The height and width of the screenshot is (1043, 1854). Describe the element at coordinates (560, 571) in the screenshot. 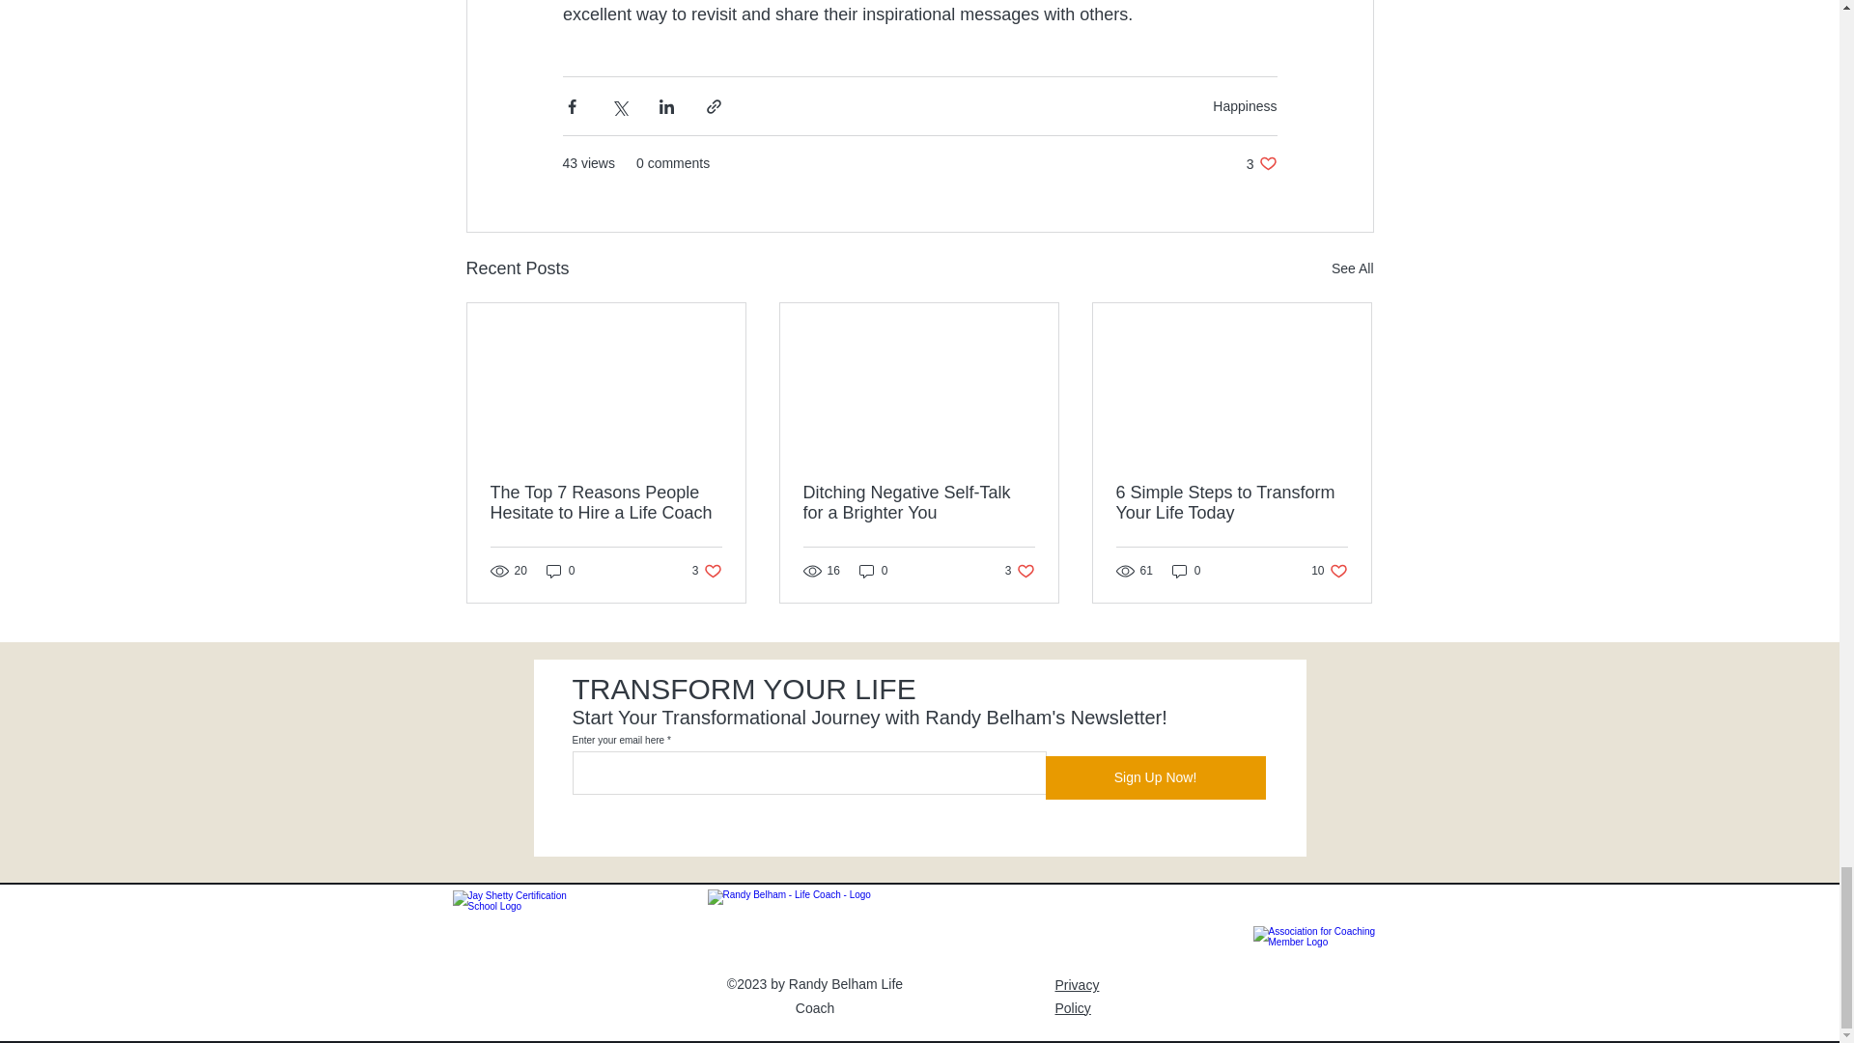

I see `0` at that location.